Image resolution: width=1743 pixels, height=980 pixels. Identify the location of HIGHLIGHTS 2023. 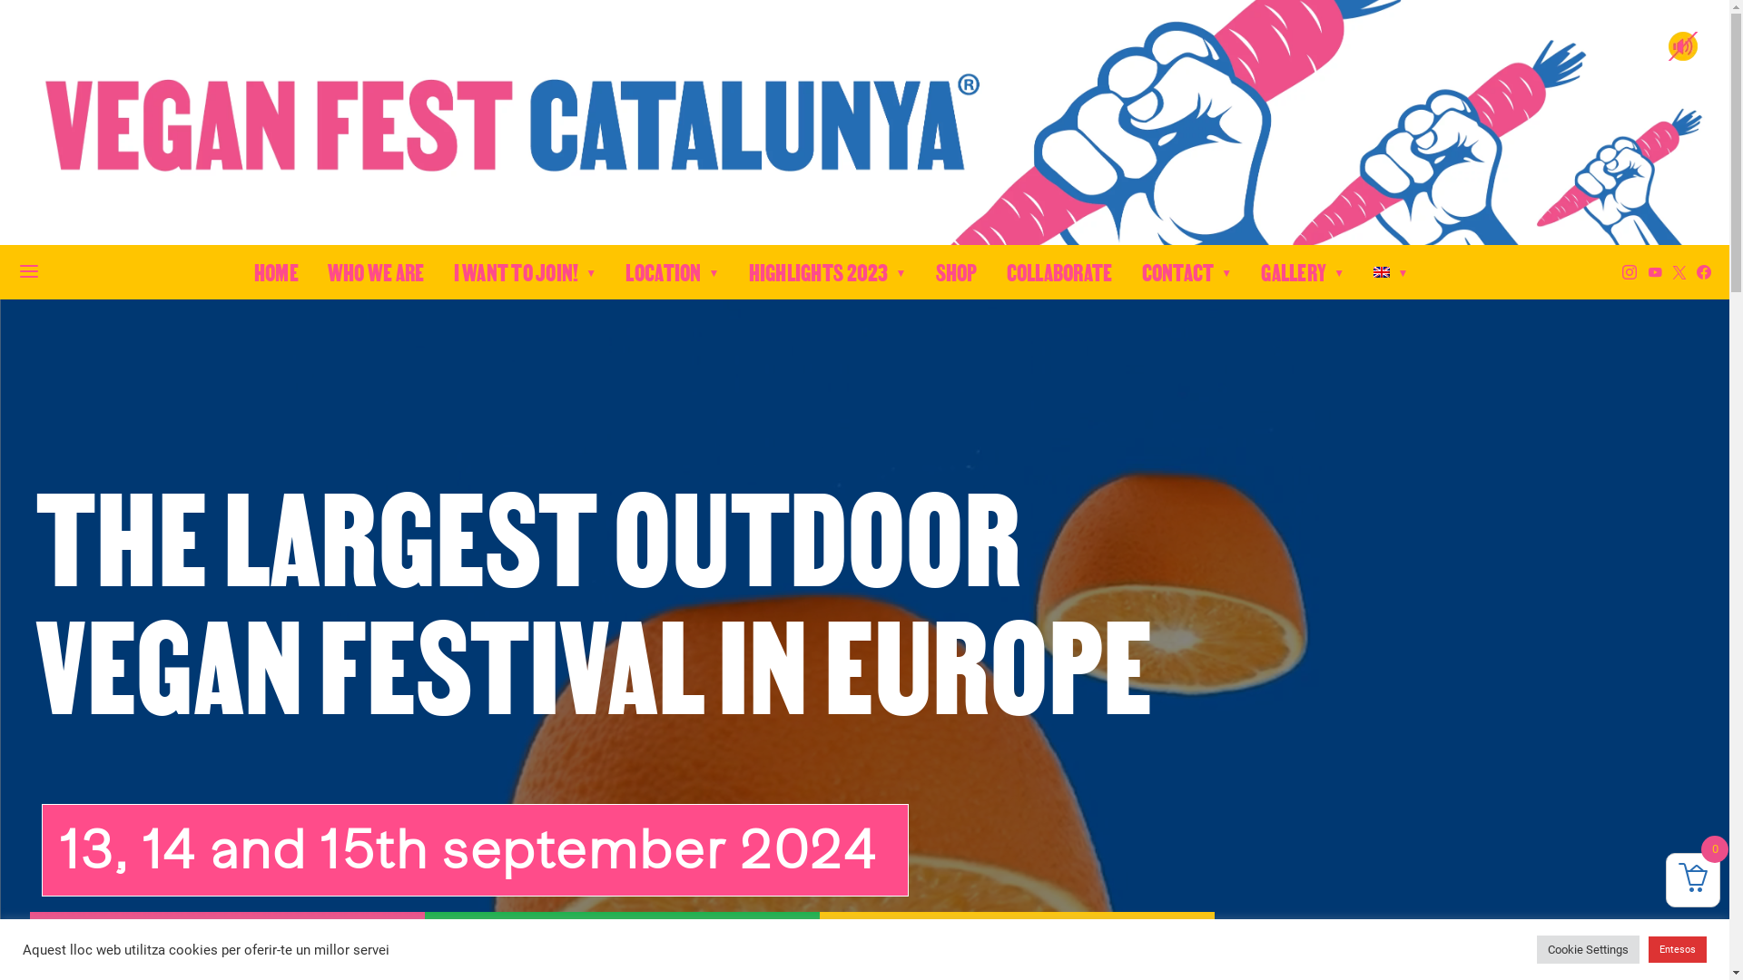
(828, 272).